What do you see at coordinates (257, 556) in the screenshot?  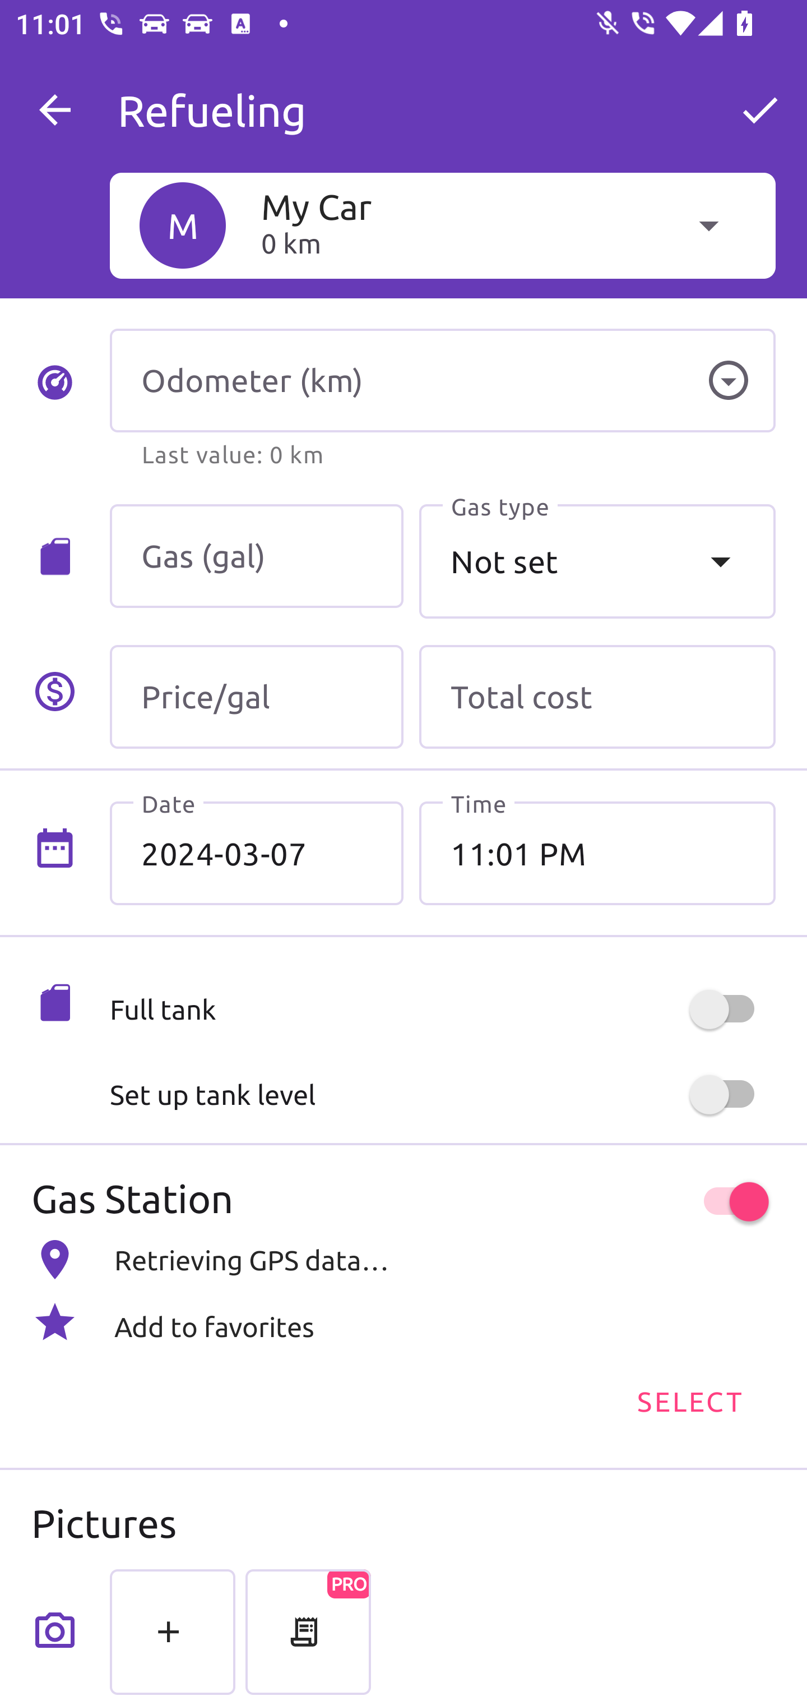 I see `Gas (gal)` at bounding box center [257, 556].